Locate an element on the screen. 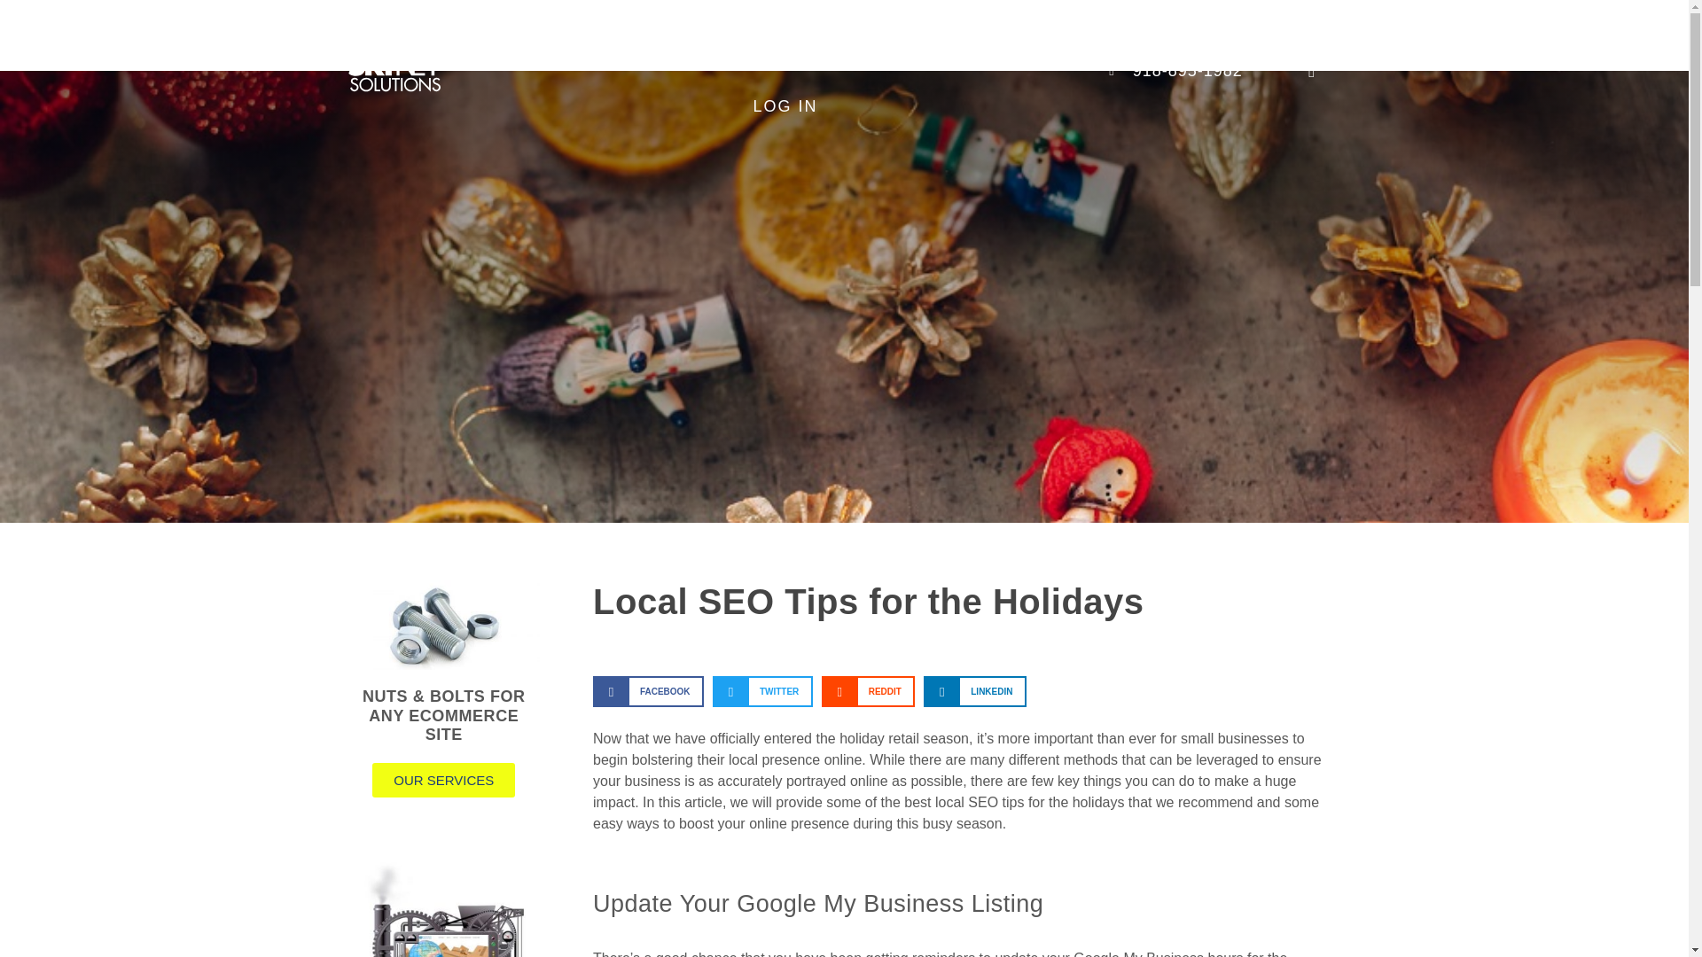  CONTACT is located at coordinates (940, 35).